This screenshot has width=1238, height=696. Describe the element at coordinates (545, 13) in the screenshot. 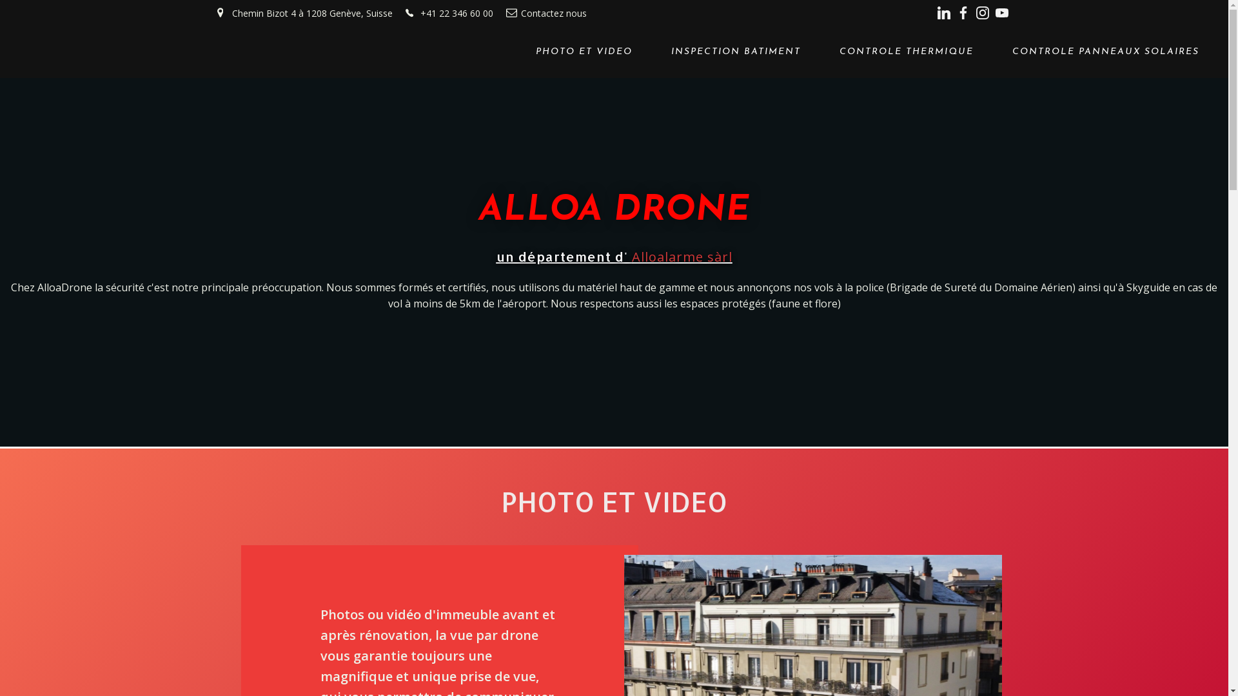

I see `Contactez nous` at that location.